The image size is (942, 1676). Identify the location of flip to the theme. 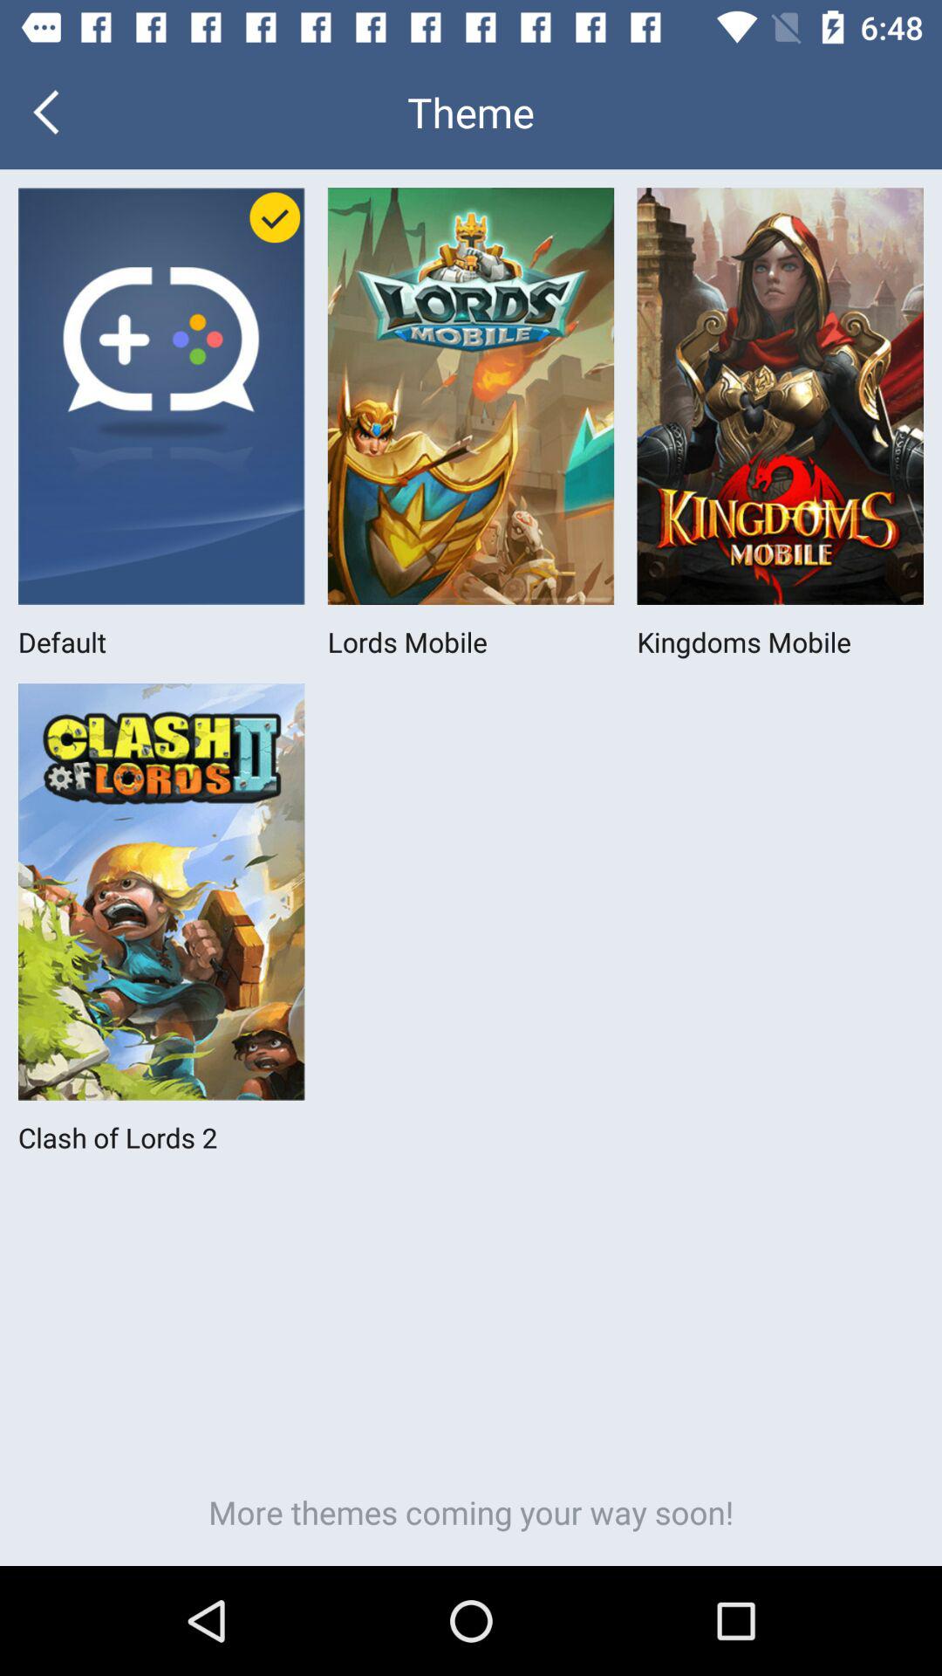
(471, 112).